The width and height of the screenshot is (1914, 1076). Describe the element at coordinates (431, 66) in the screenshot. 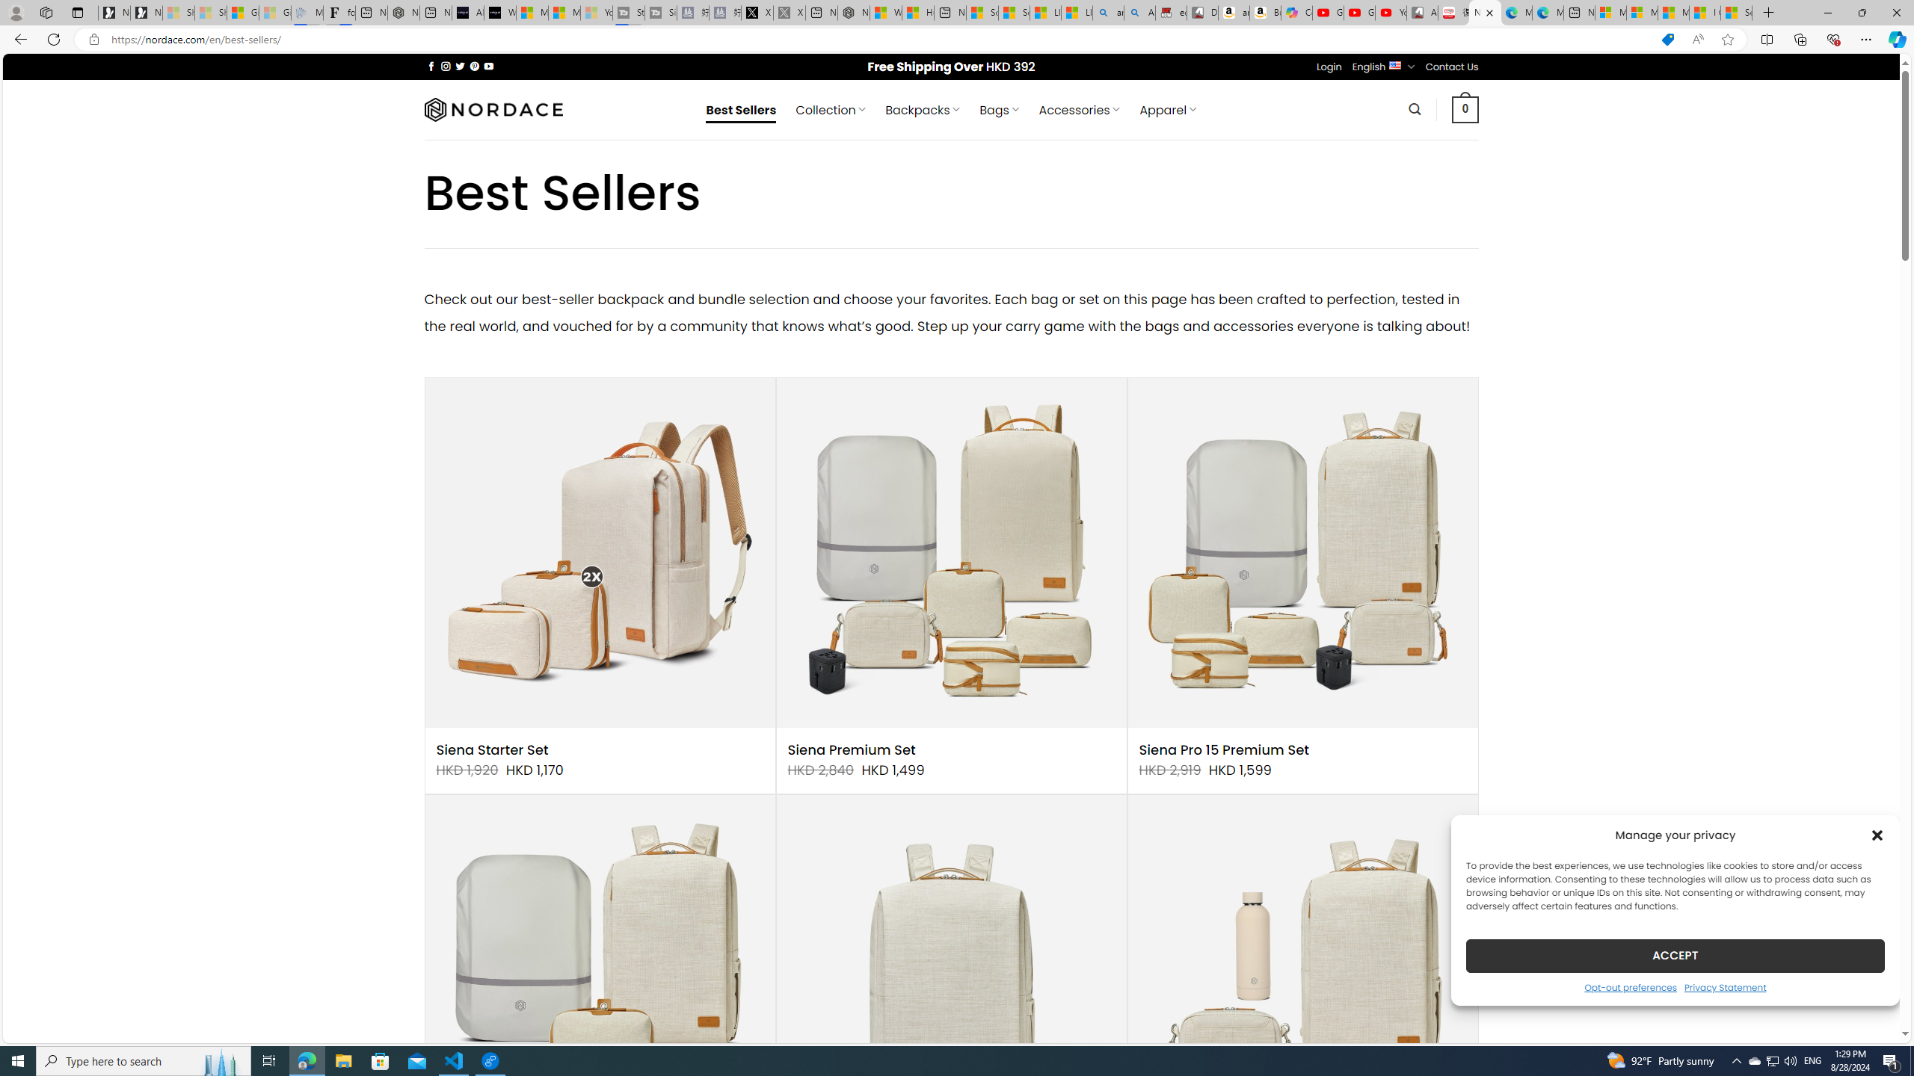

I see `Follow on Facebook` at that location.